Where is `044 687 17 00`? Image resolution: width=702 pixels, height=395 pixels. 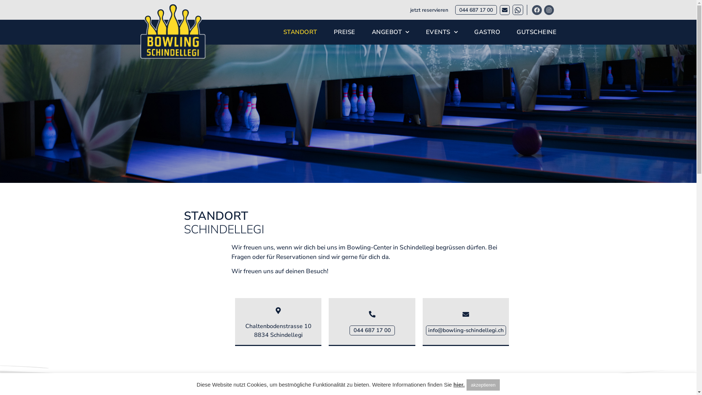 044 687 17 00 is located at coordinates (372, 331).